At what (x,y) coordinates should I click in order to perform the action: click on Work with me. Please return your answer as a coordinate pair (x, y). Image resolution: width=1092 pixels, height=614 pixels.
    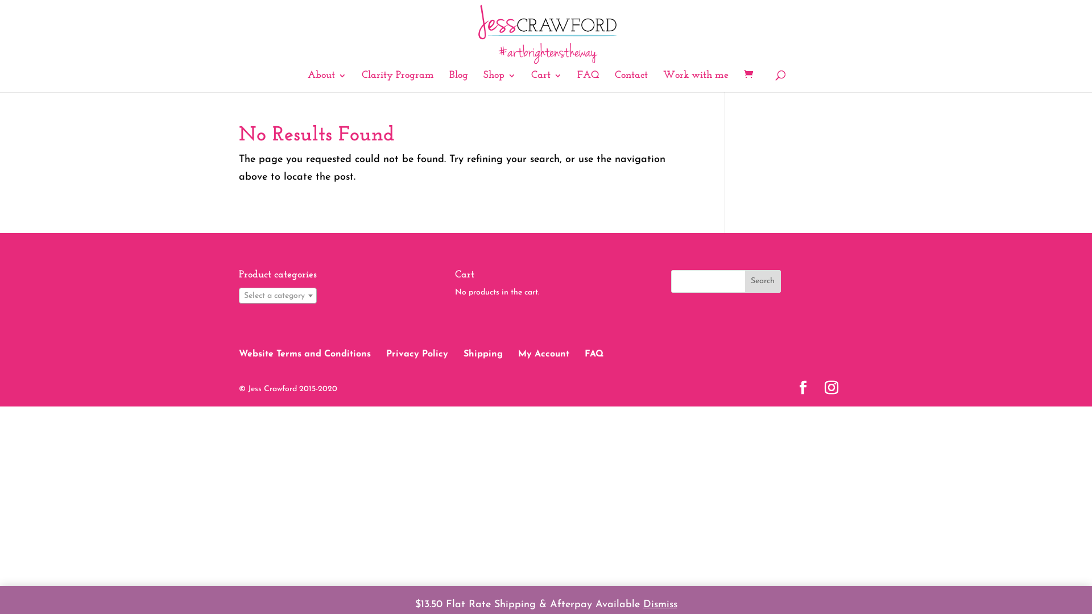
    Looking at the image, I should click on (696, 82).